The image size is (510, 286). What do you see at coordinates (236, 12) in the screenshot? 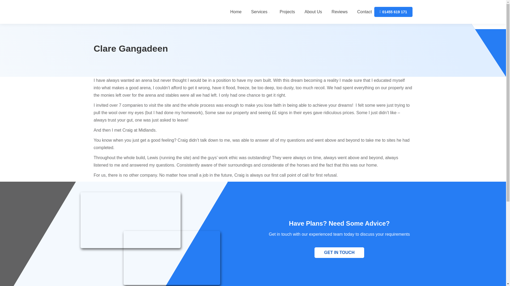
I see `Home` at bounding box center [236, 12].